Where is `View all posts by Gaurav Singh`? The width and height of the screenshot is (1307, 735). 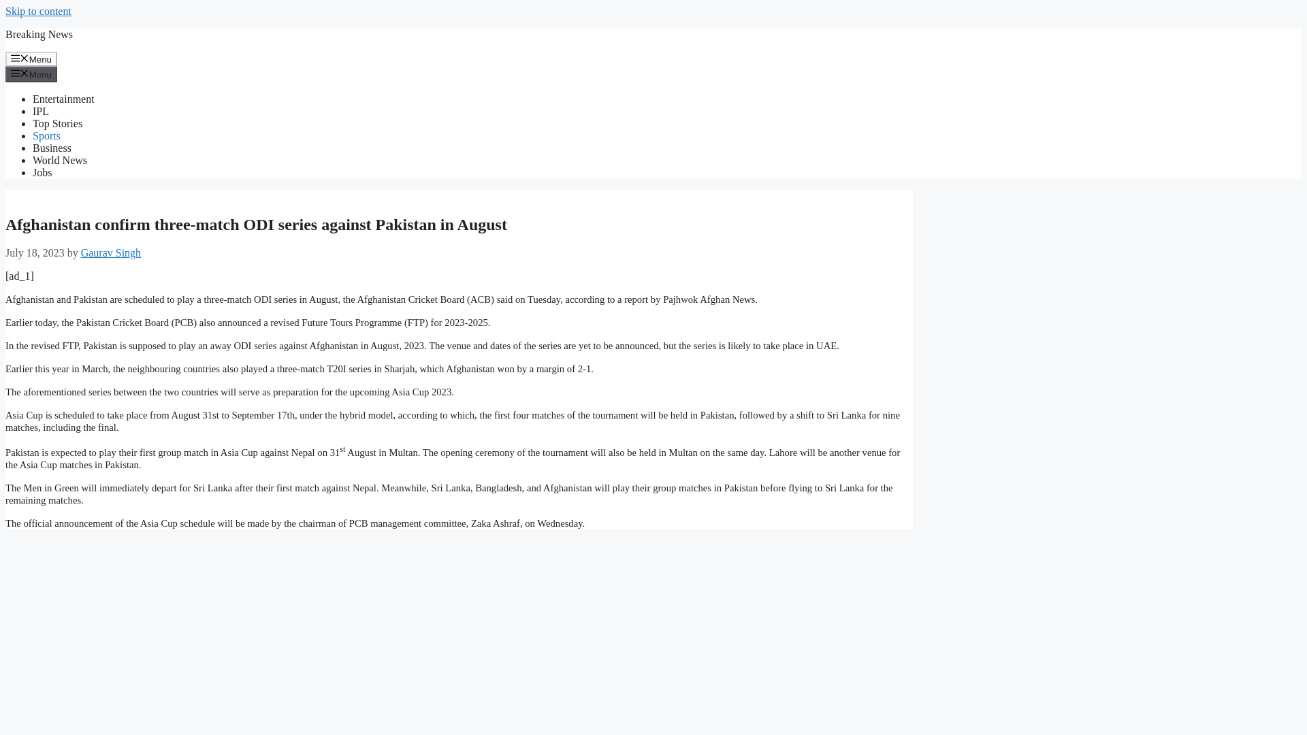
View all posts by Gaurav Singh is located at coordinates (111, 252).